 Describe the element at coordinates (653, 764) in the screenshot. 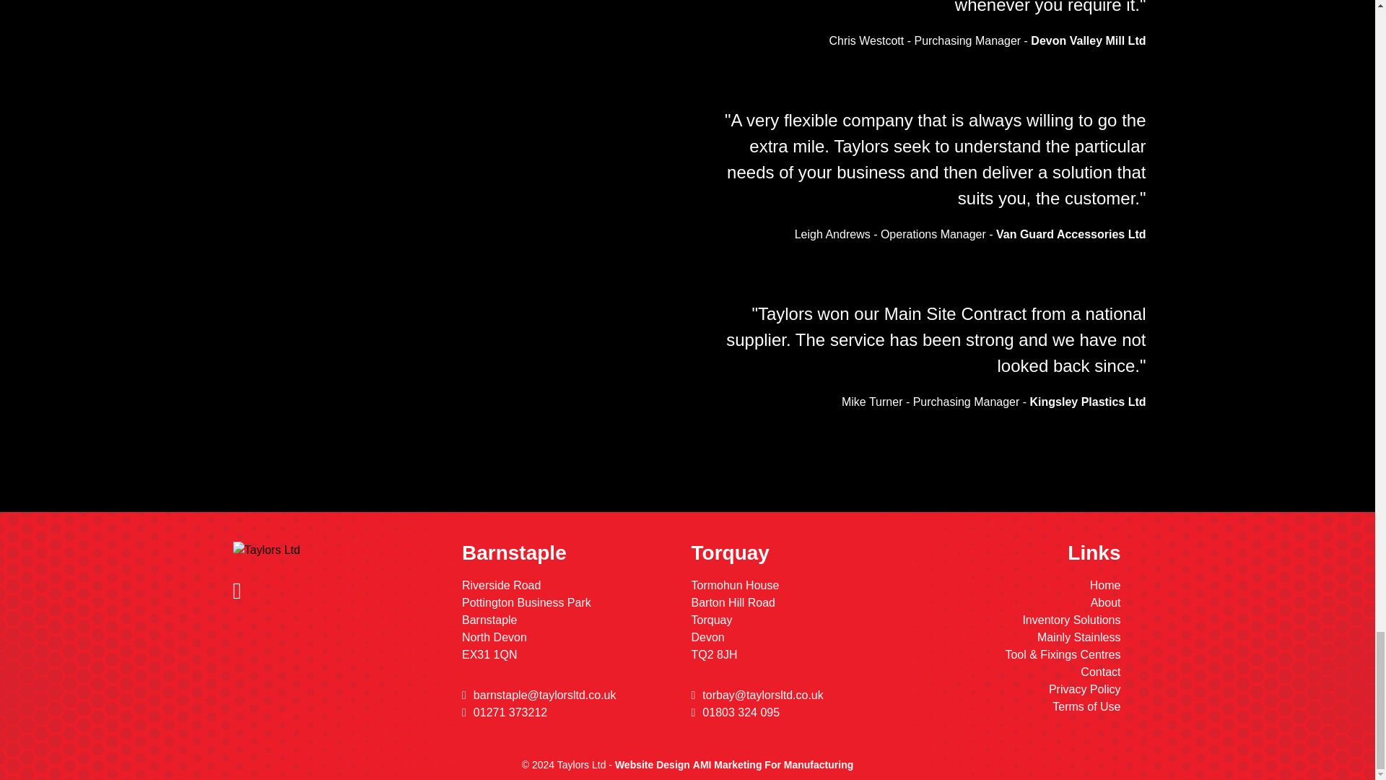

I see `Website Design` at that location.